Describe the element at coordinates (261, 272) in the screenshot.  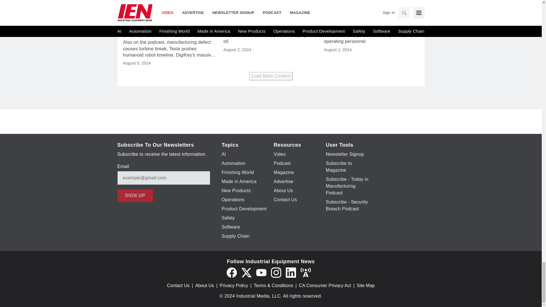
I see `YouTube icon` at that location.